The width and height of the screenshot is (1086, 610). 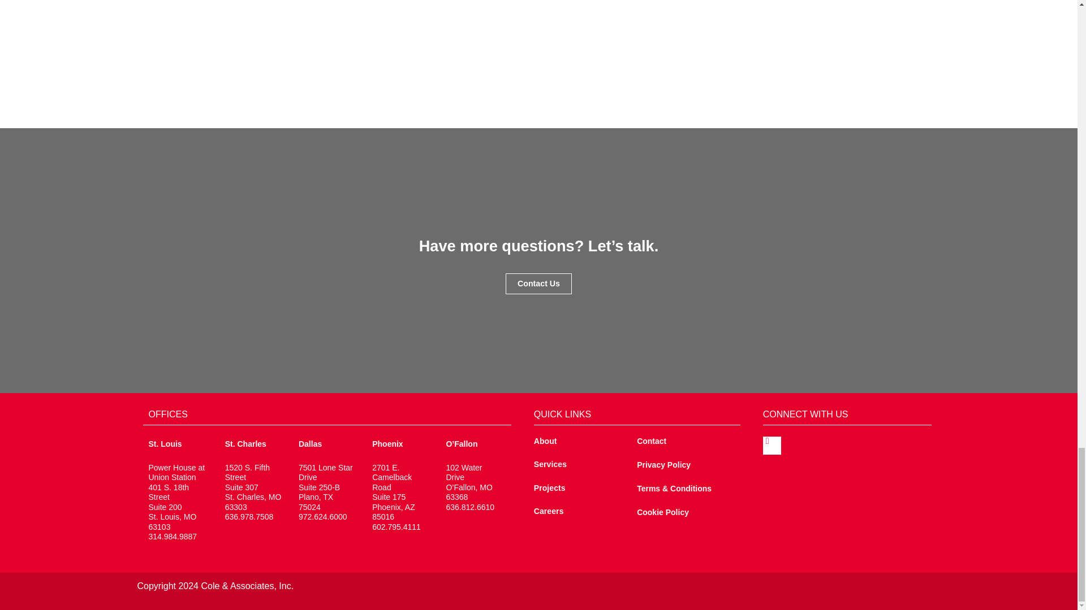 What do you see at coordinates (549, 511) in the screenshot?
I see `Careers` at bounding box center [549, 511].